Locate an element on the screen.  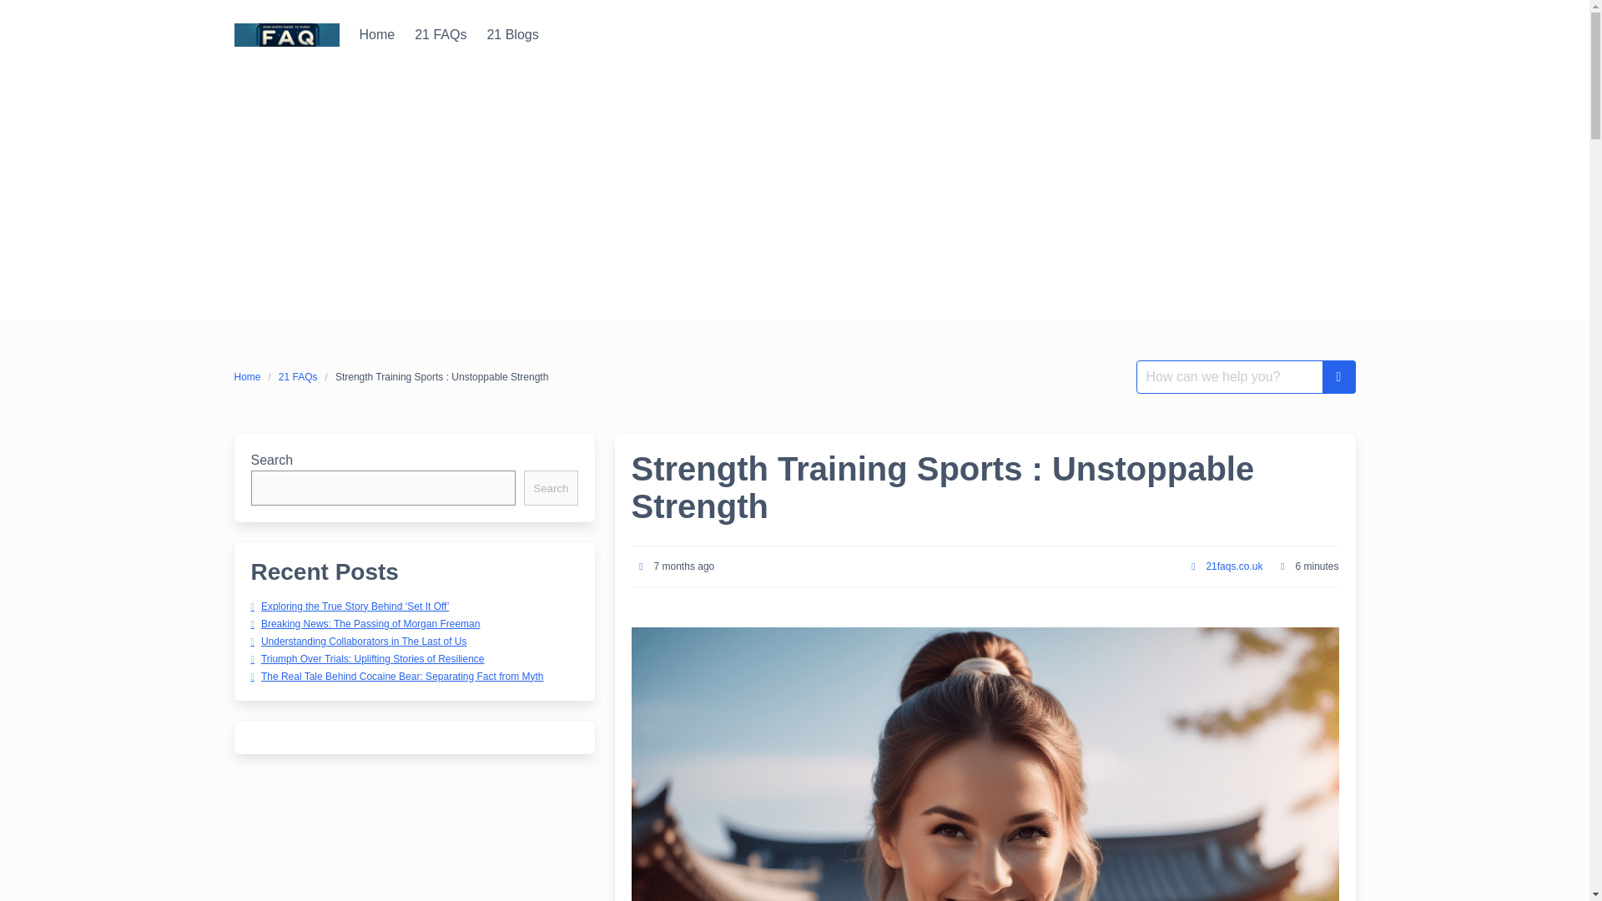
Home is located at coordinates (377, 34).